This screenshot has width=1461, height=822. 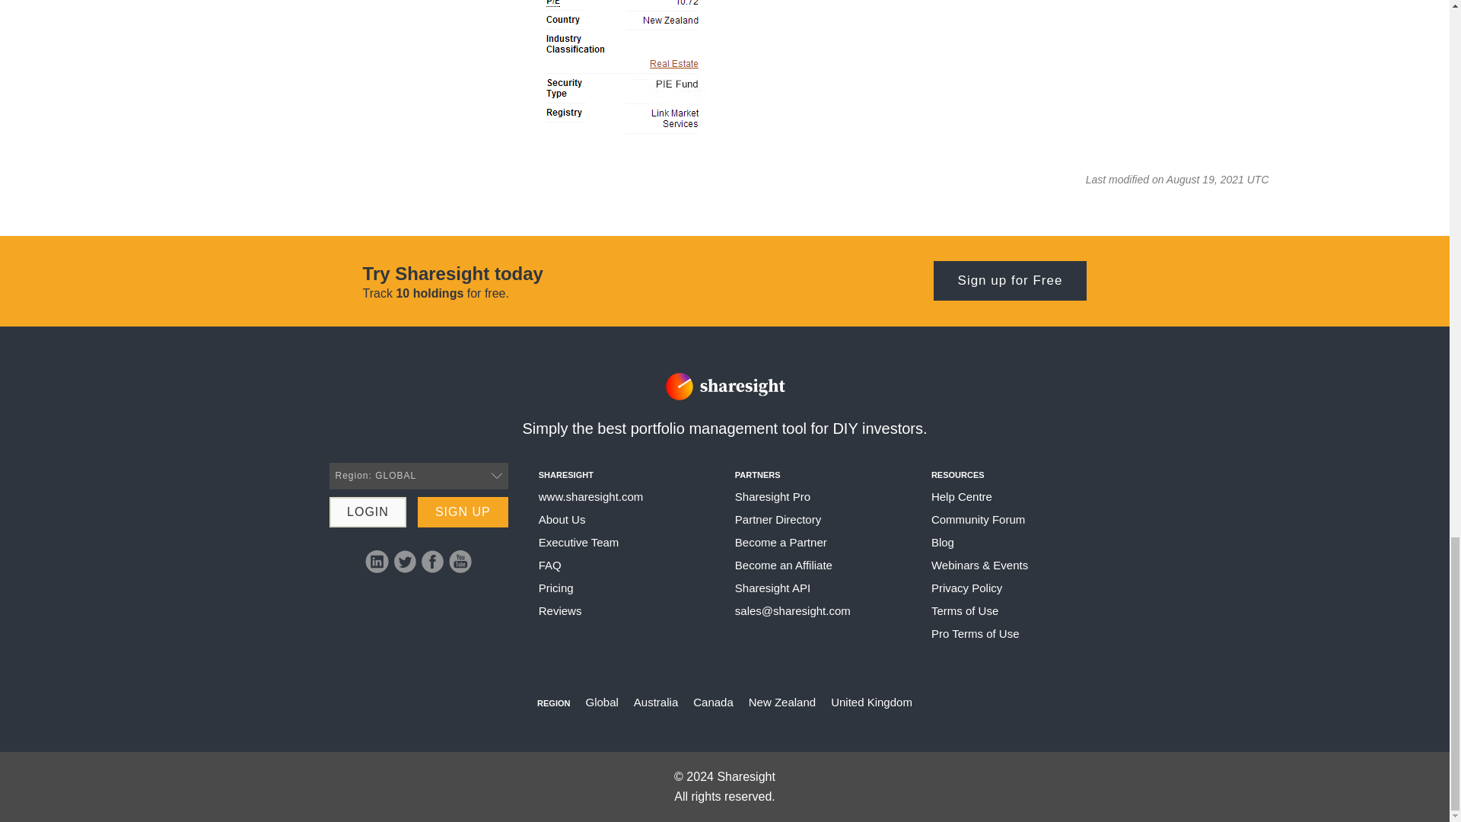 What do you see at coordinates (377, 561) in the screenshot?
I see `Check us out on LinkedIn` at bounding box center [377, 561].